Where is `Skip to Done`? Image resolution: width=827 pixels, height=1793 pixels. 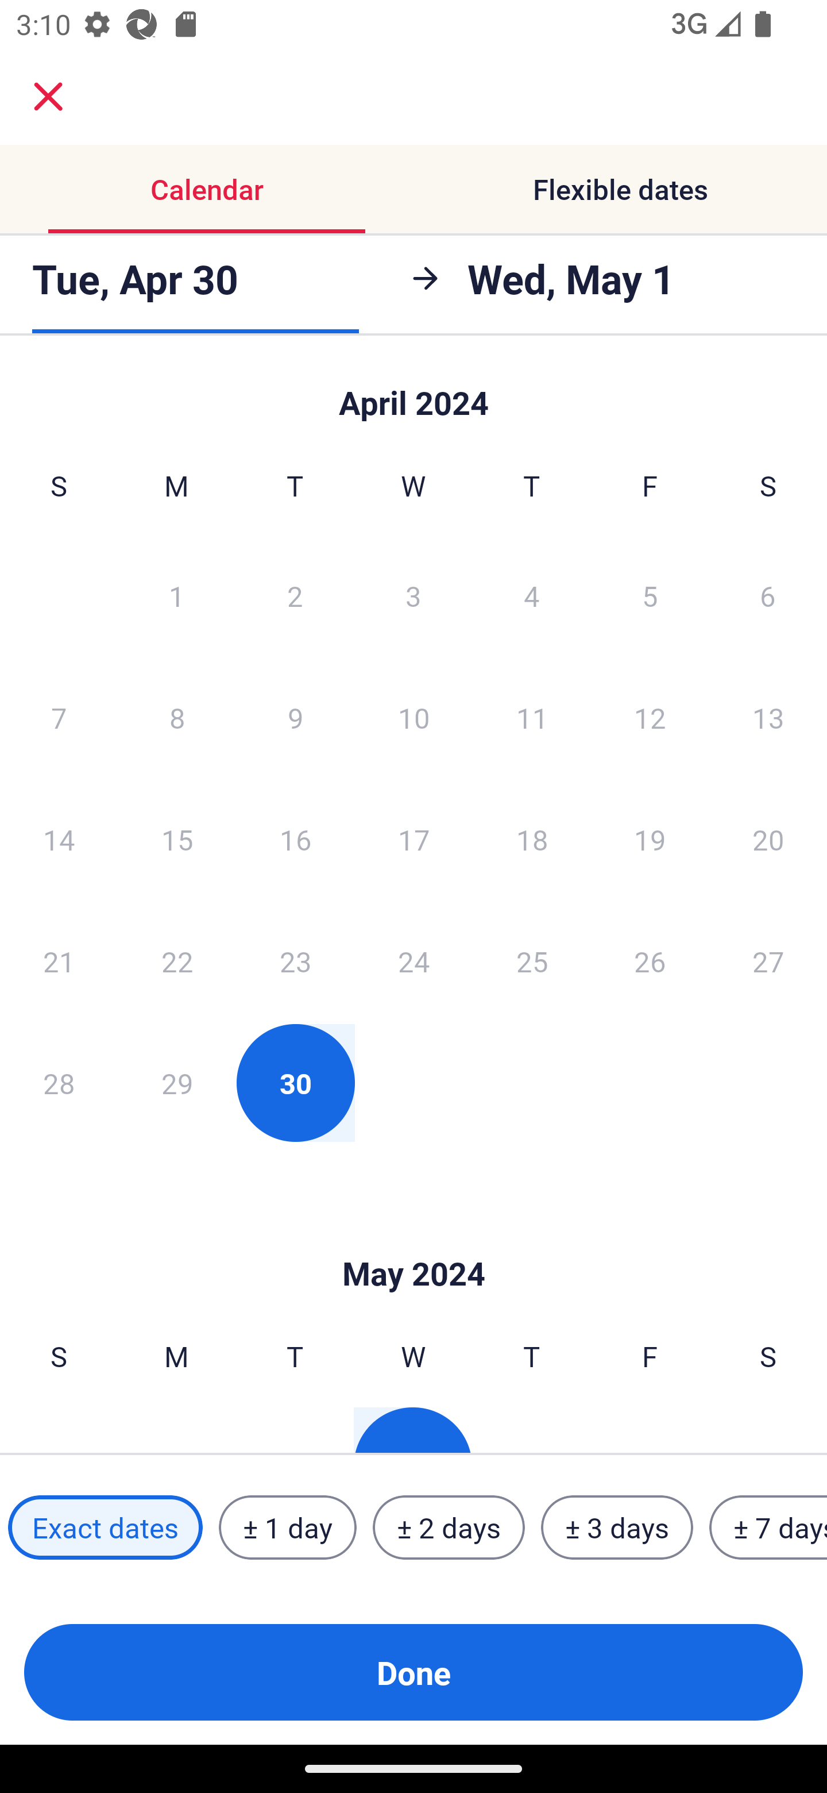 Skip to Done is located at coordinates (413, 392).